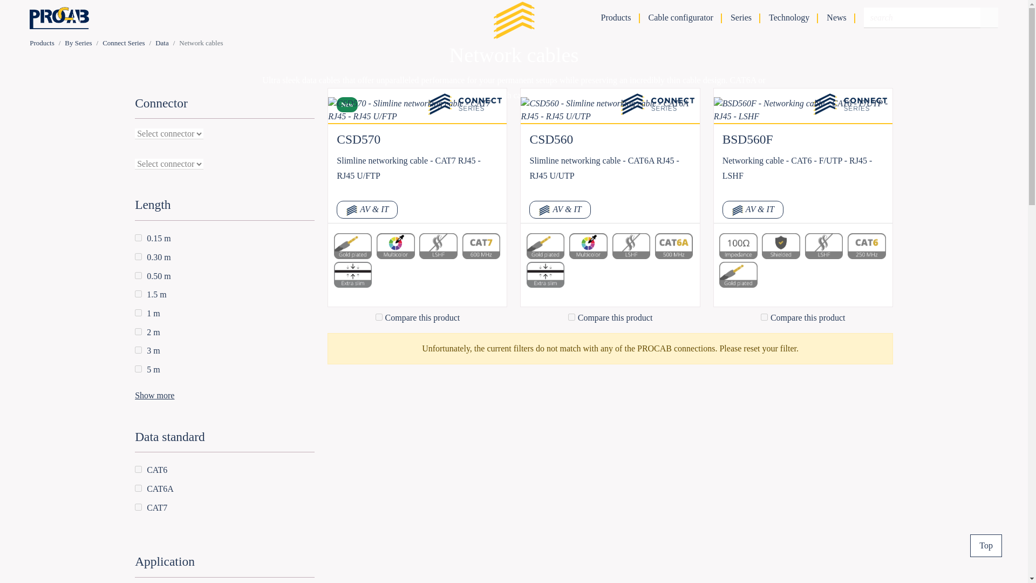 The image size is (1036, 583). Describe the element at coordinates (138, 294) in the screenshot. I see `on` at that location.